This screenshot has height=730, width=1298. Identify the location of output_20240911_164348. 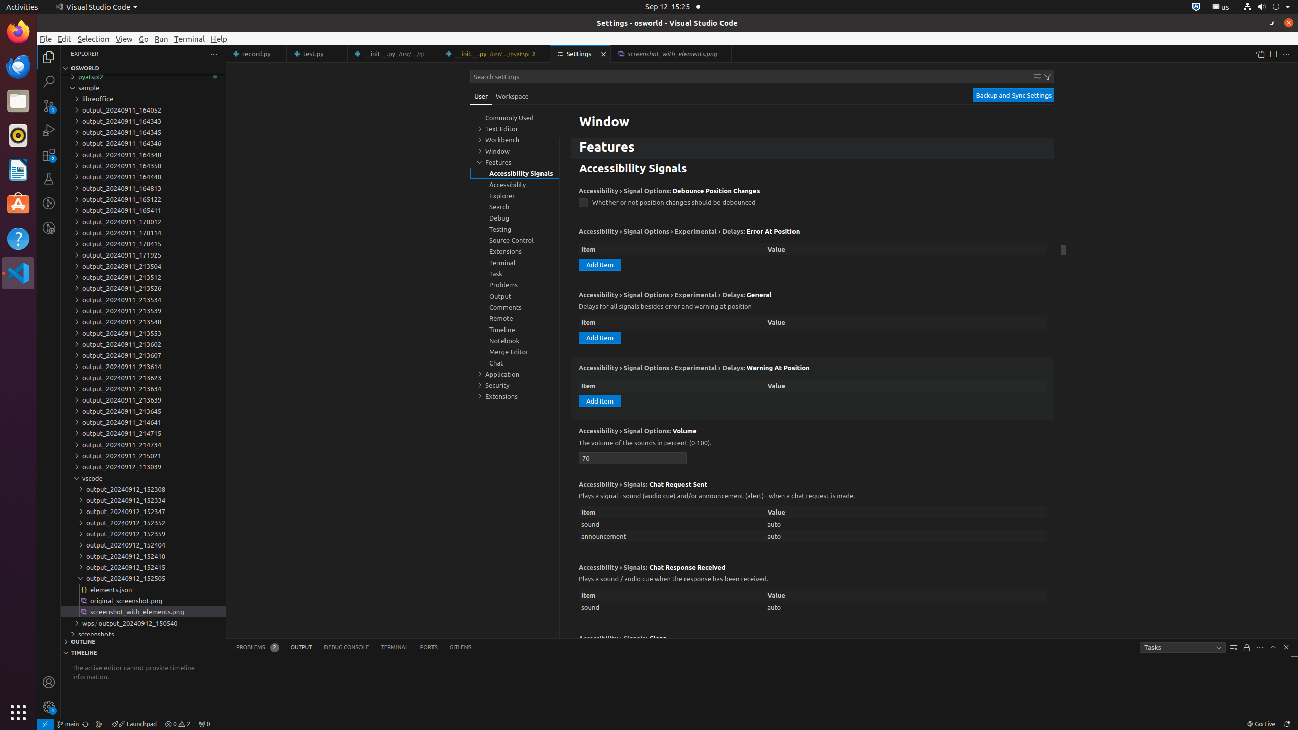
(143, 155).